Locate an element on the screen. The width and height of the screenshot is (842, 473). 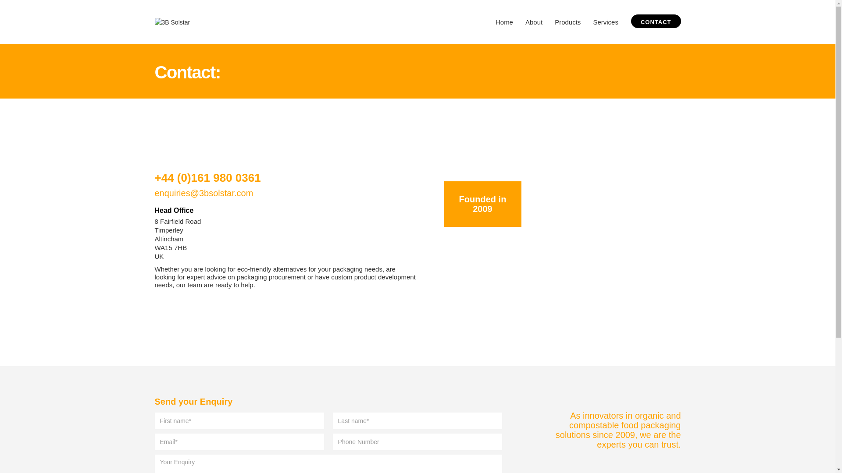
CONTACT is located at coordinates (656, 21).